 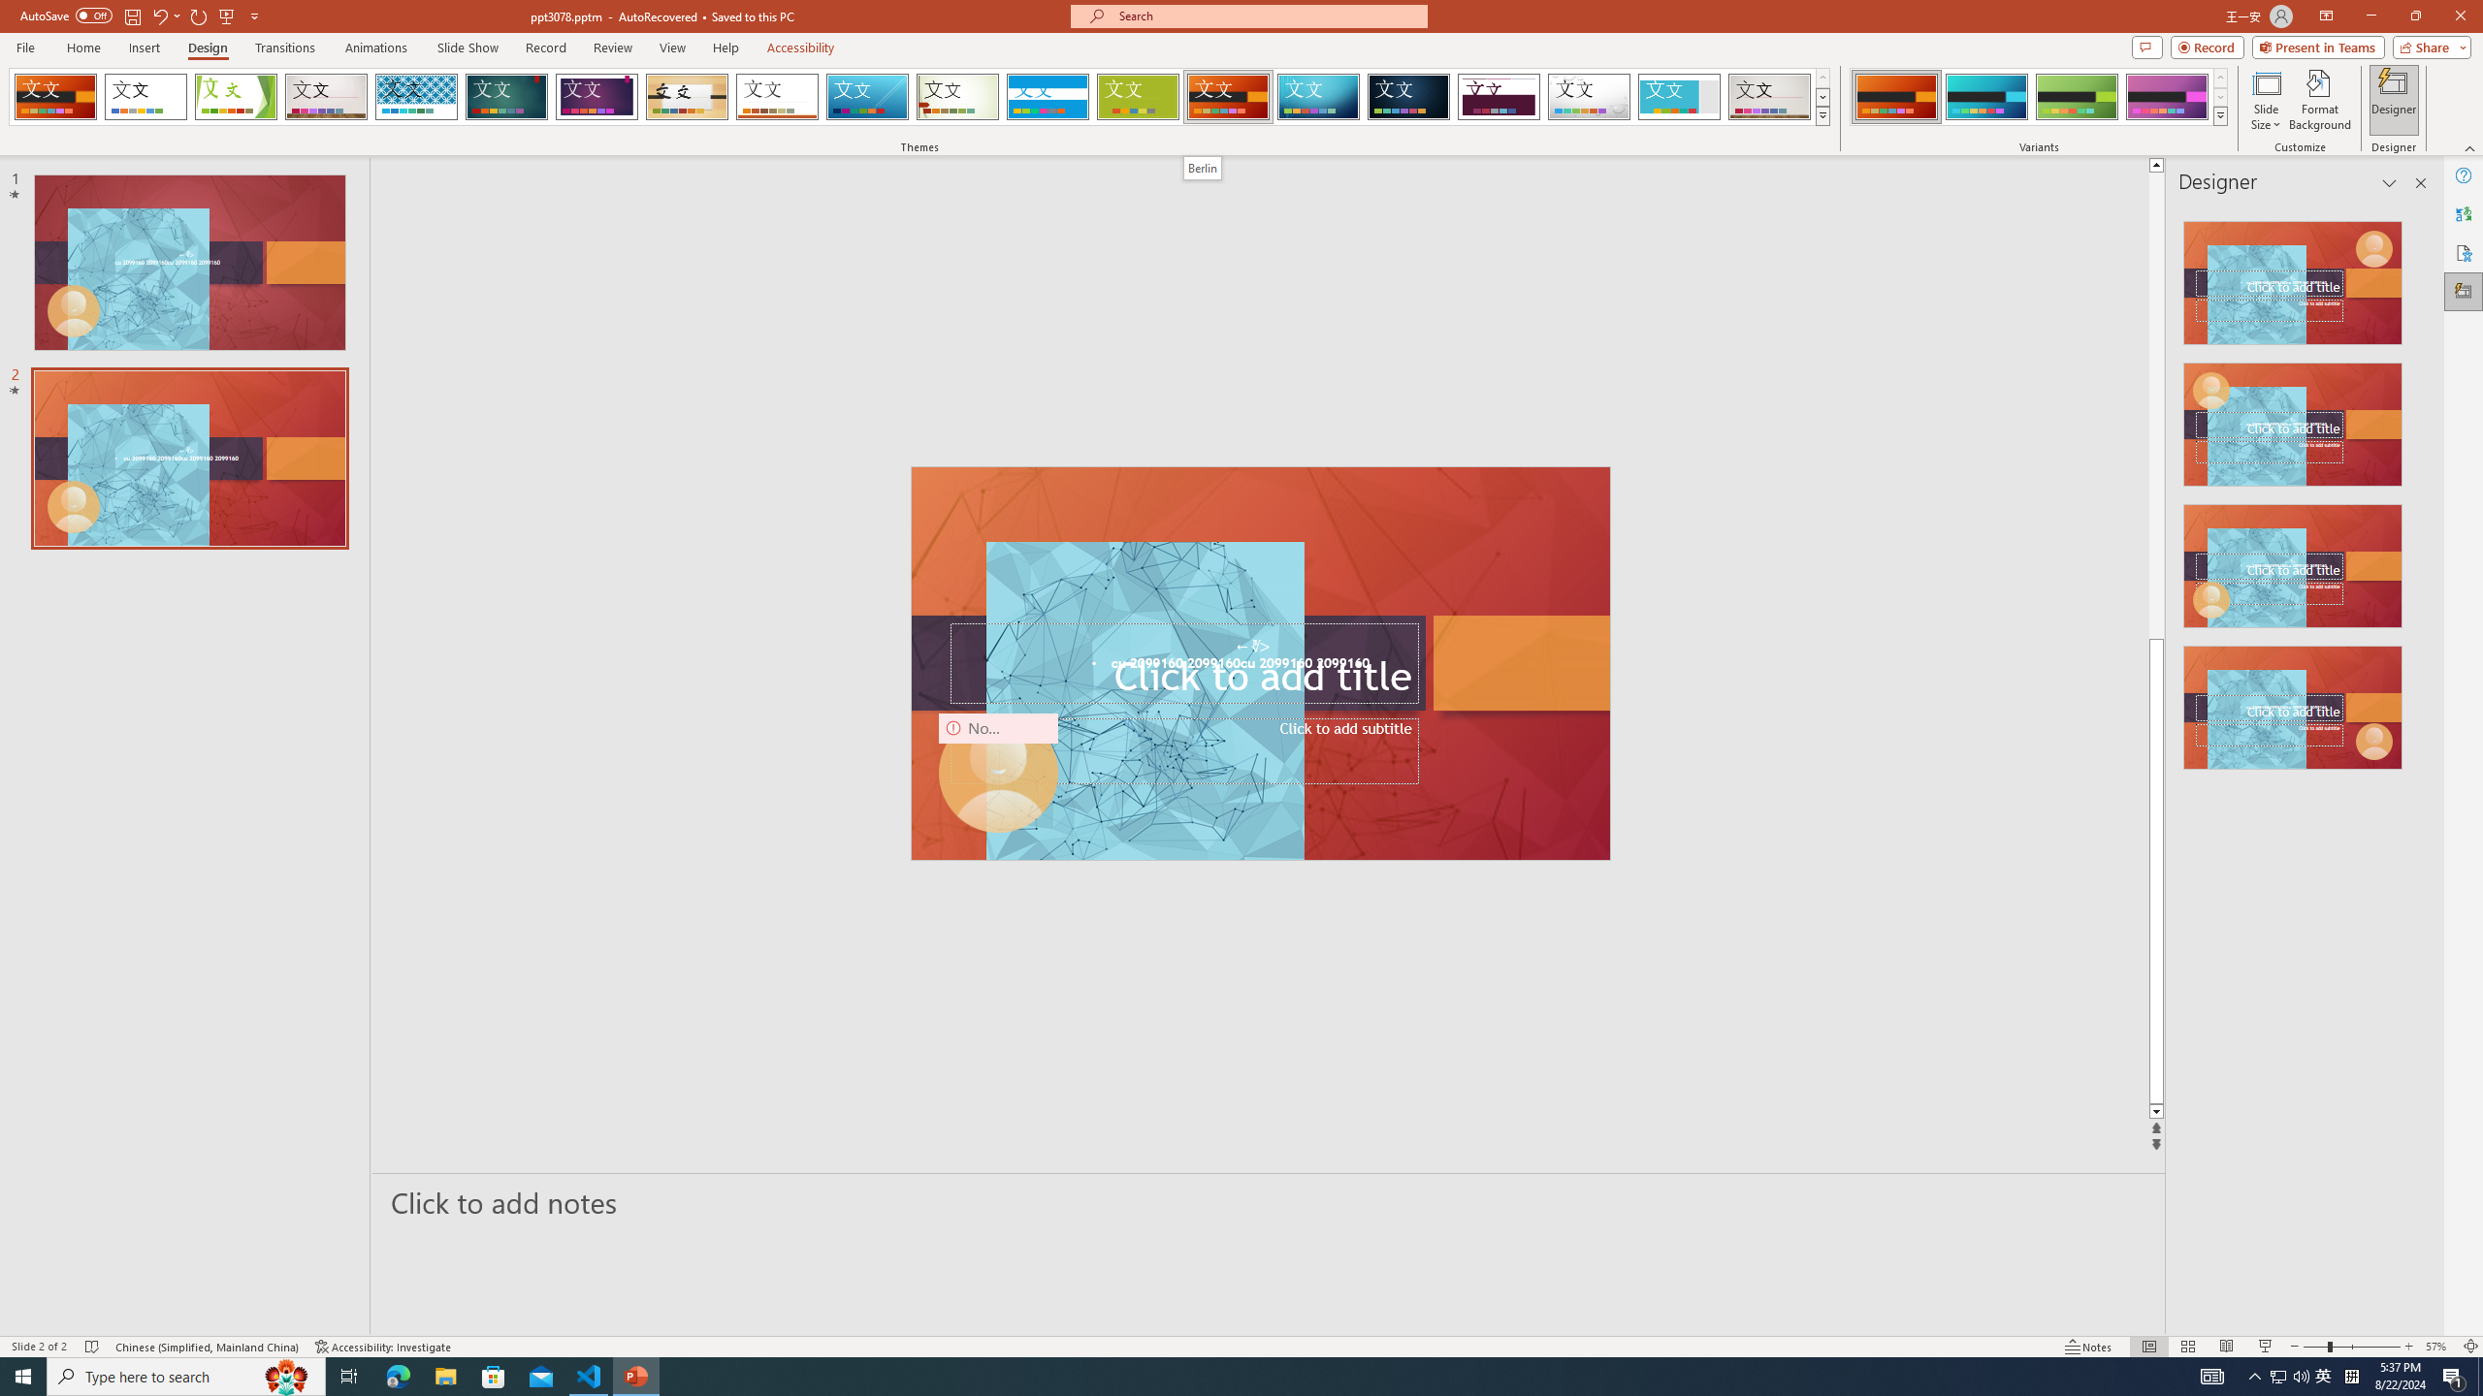 I want to click on Zoom 57%, so click(x=2438, y=1347).